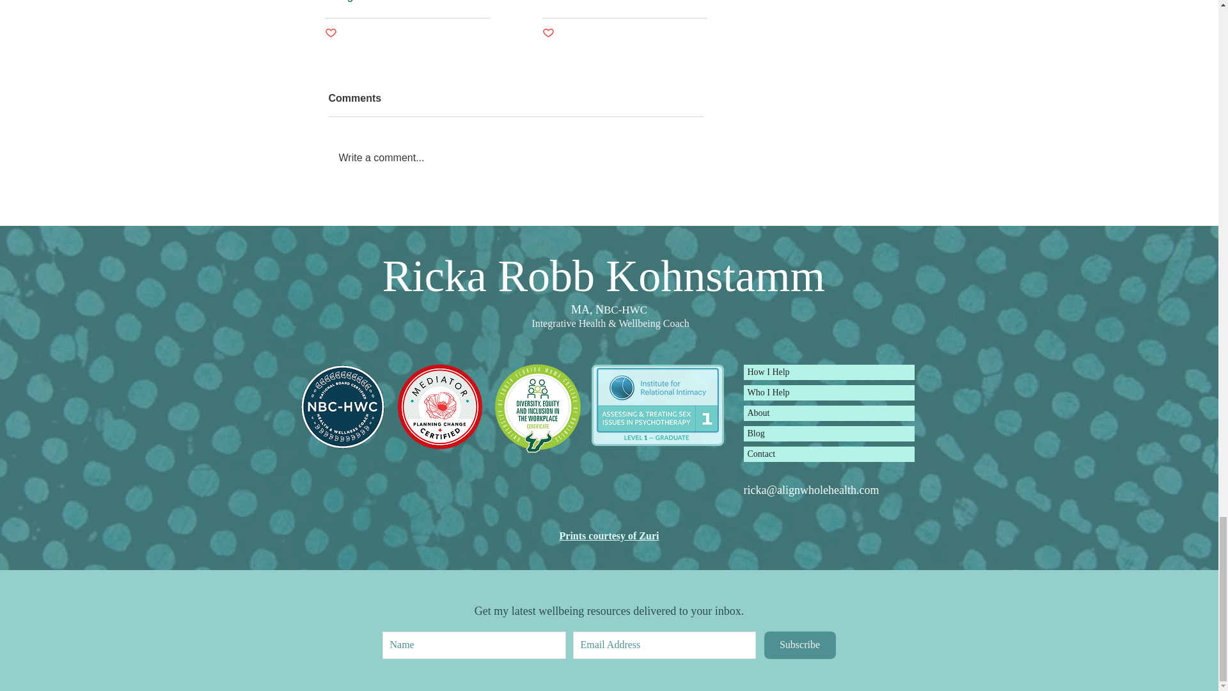 This screenshot has height=691, width=1228. I want to click on I'm getting the shivers this week..., so click(624, 1).